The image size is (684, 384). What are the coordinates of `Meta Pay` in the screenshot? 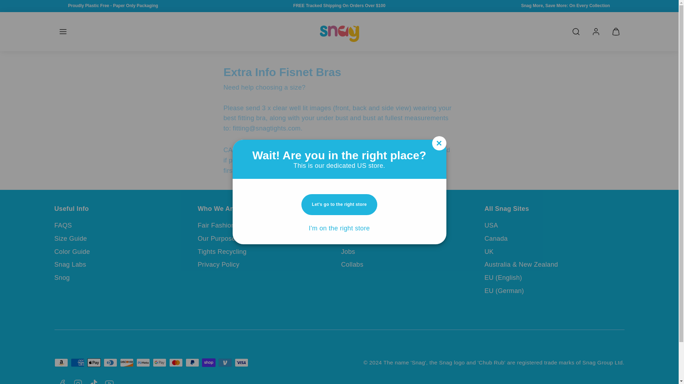 It's located at (143, 363).